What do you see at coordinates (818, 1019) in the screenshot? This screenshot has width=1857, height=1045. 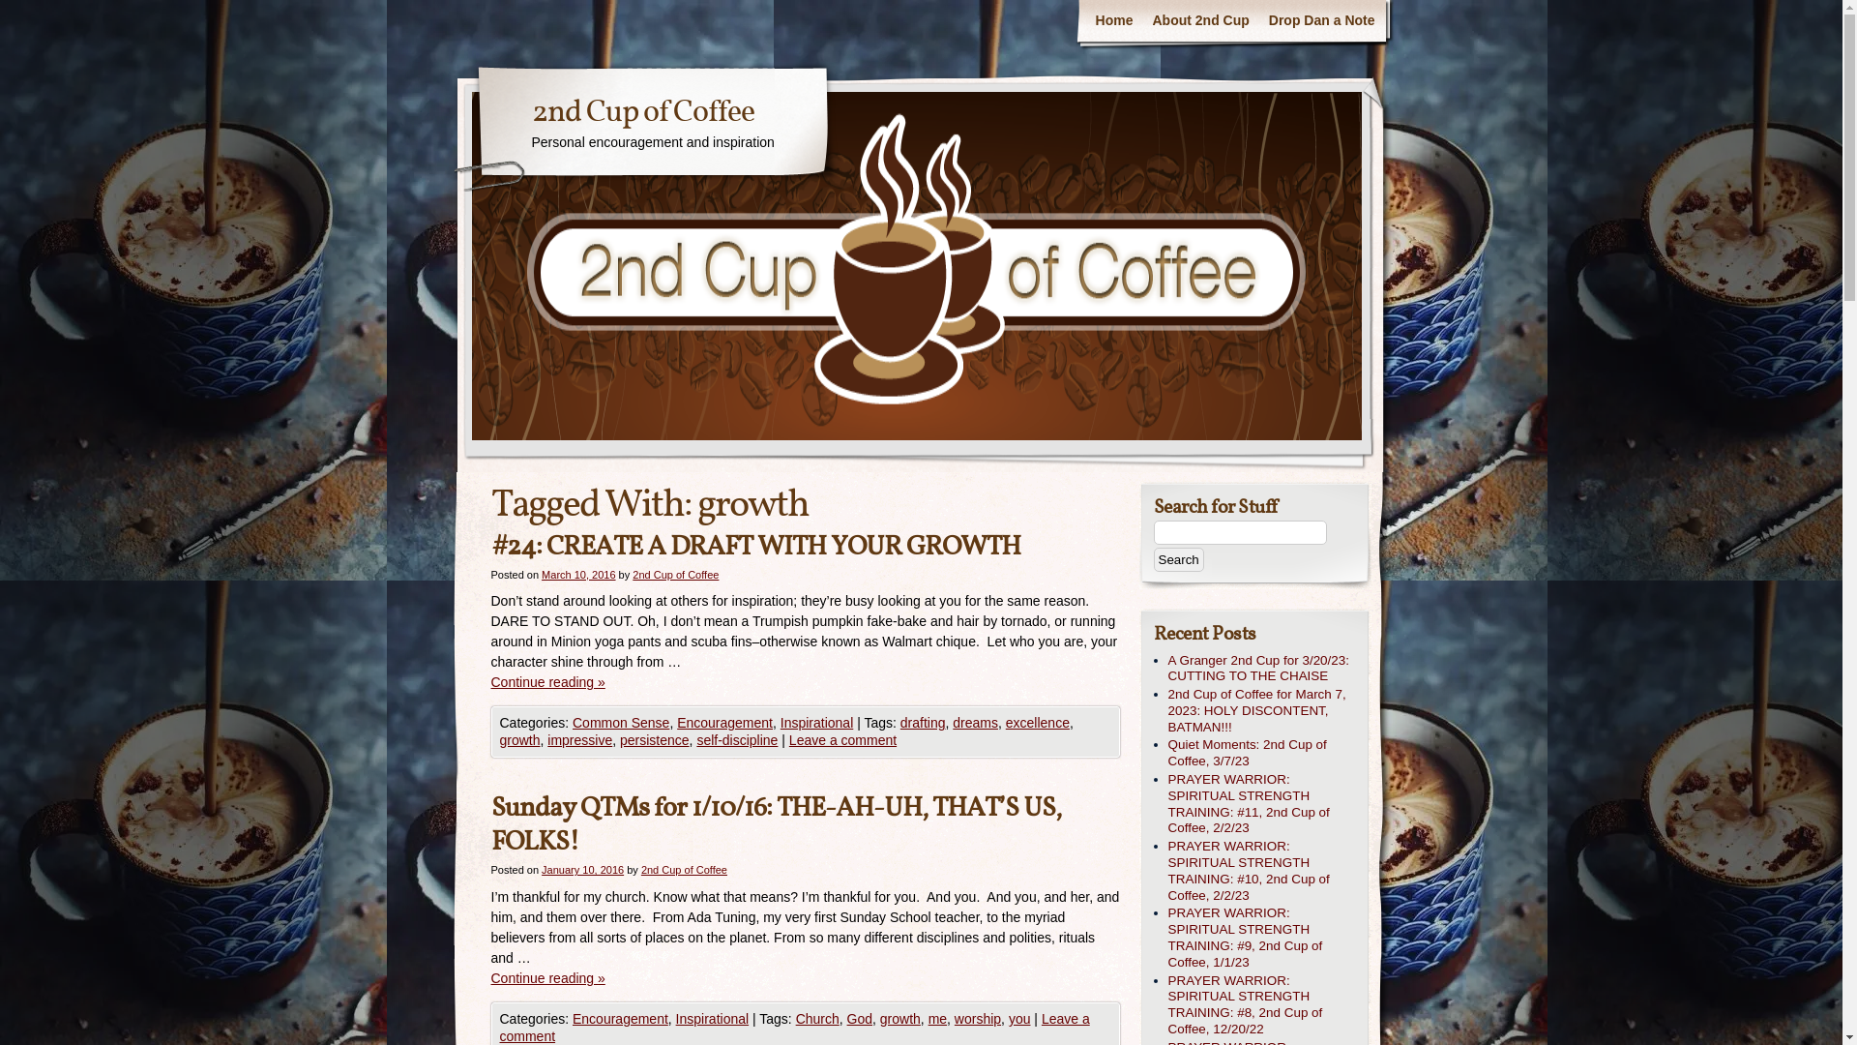 I see `Church` at bounding box center [818, 1019].